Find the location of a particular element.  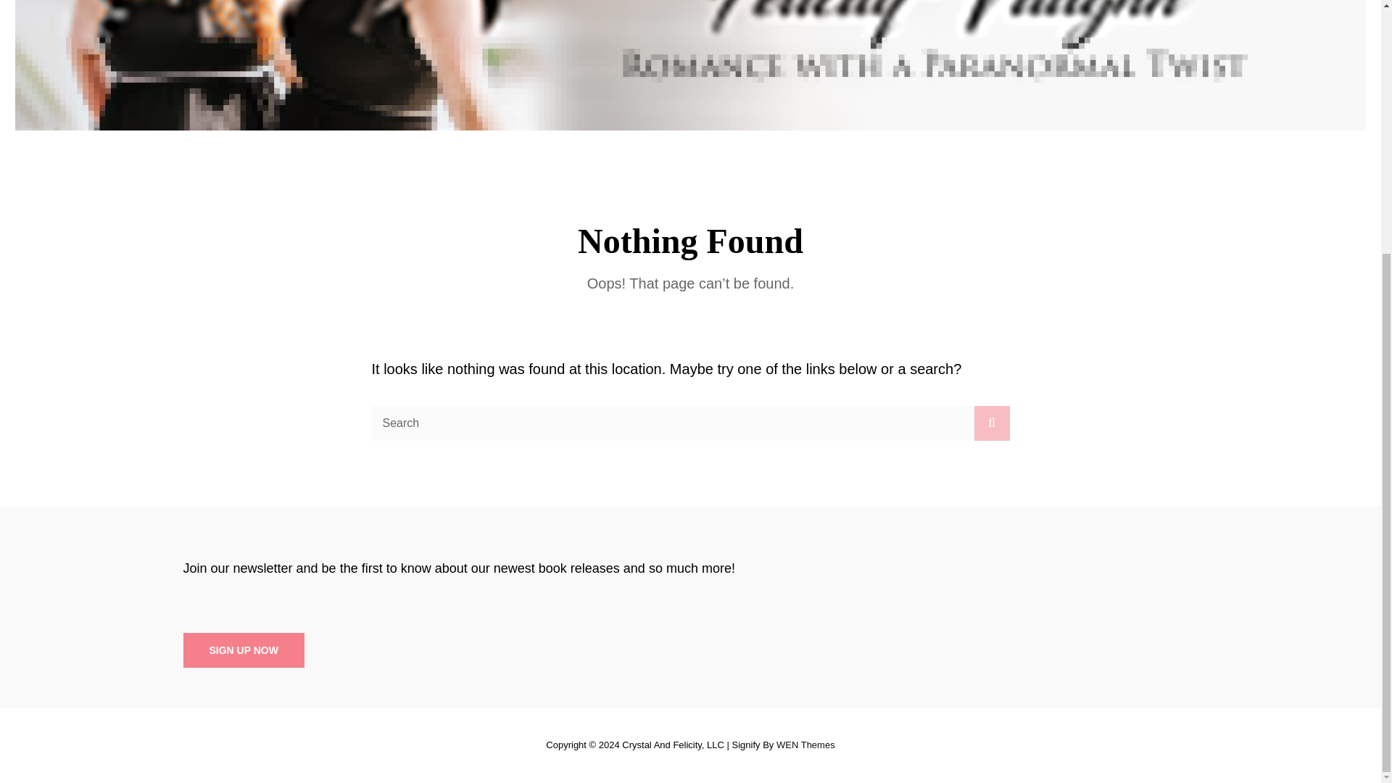

SIGN UP NOW is located at coordinates (242, 650).